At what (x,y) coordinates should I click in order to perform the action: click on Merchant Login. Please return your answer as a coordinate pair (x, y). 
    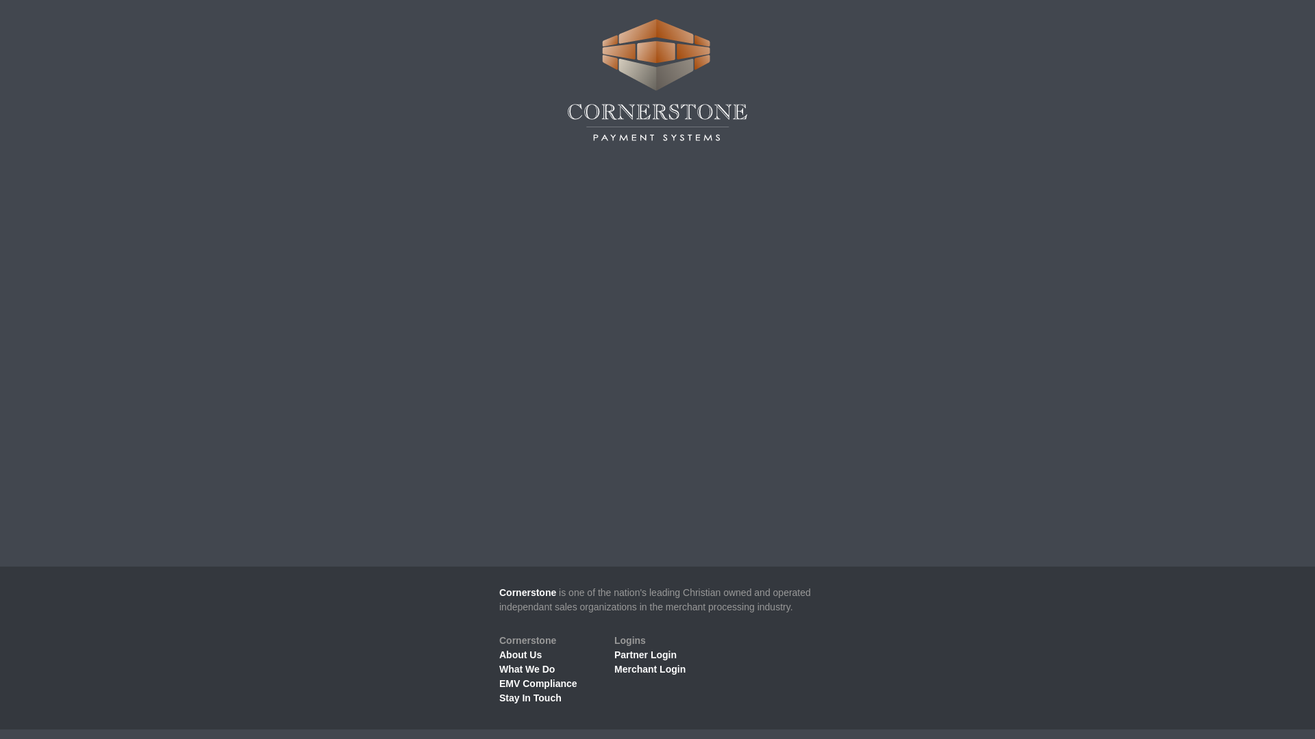
    Looking at the image, I should click on (649, 669).